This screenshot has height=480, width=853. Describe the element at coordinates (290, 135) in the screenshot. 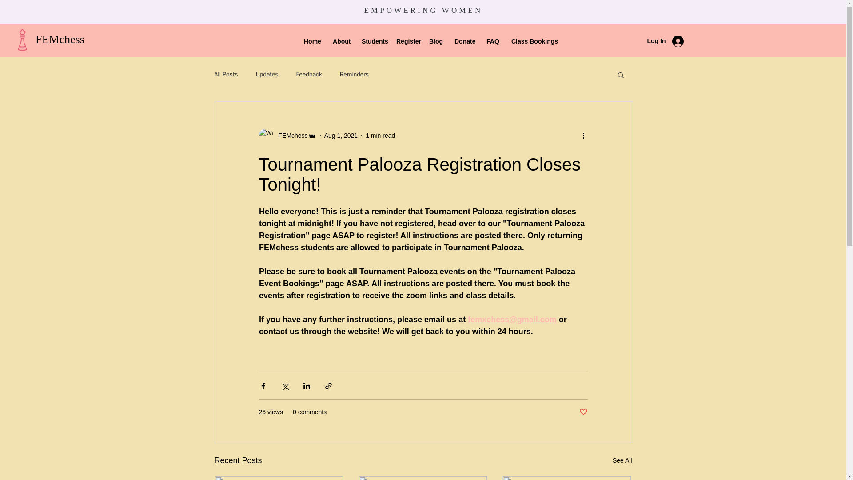

I see `FEMchess` at that location.